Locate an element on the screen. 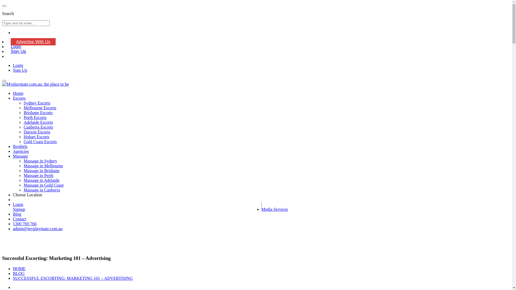 This screenshot has height=290, width=516. Massage in Sydney is located at coordinates (40, 161).